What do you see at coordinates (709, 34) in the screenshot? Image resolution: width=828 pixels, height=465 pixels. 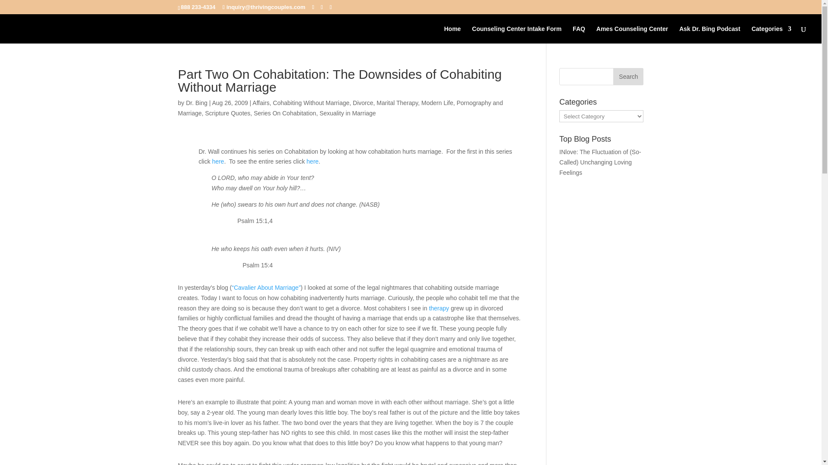 I see `Ask Dr. Bing Podcast` at bounding box center [709, 34].